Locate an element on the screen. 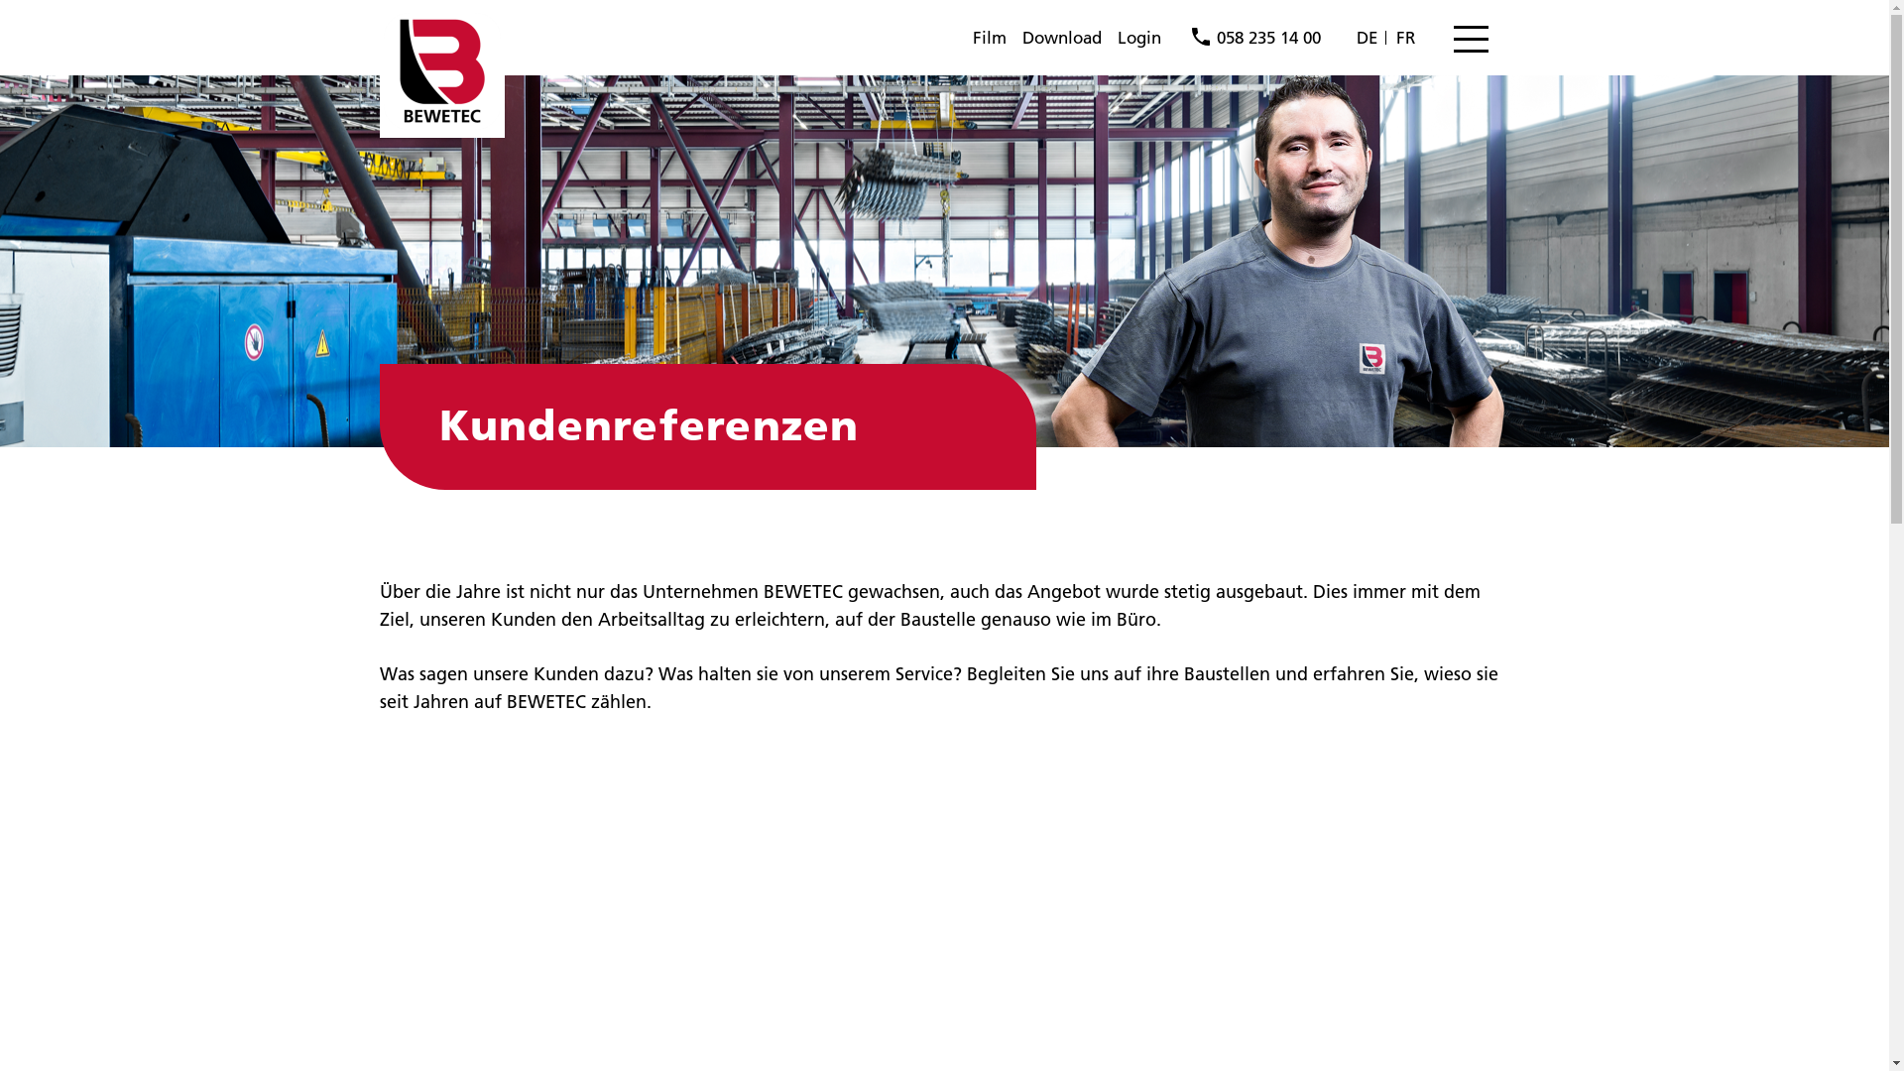 The height and width of the screenshot is (1071, 1904). BEWETEC Testimonial: Willi Bau AG (deutsch) is located at coordinates (627, 883).